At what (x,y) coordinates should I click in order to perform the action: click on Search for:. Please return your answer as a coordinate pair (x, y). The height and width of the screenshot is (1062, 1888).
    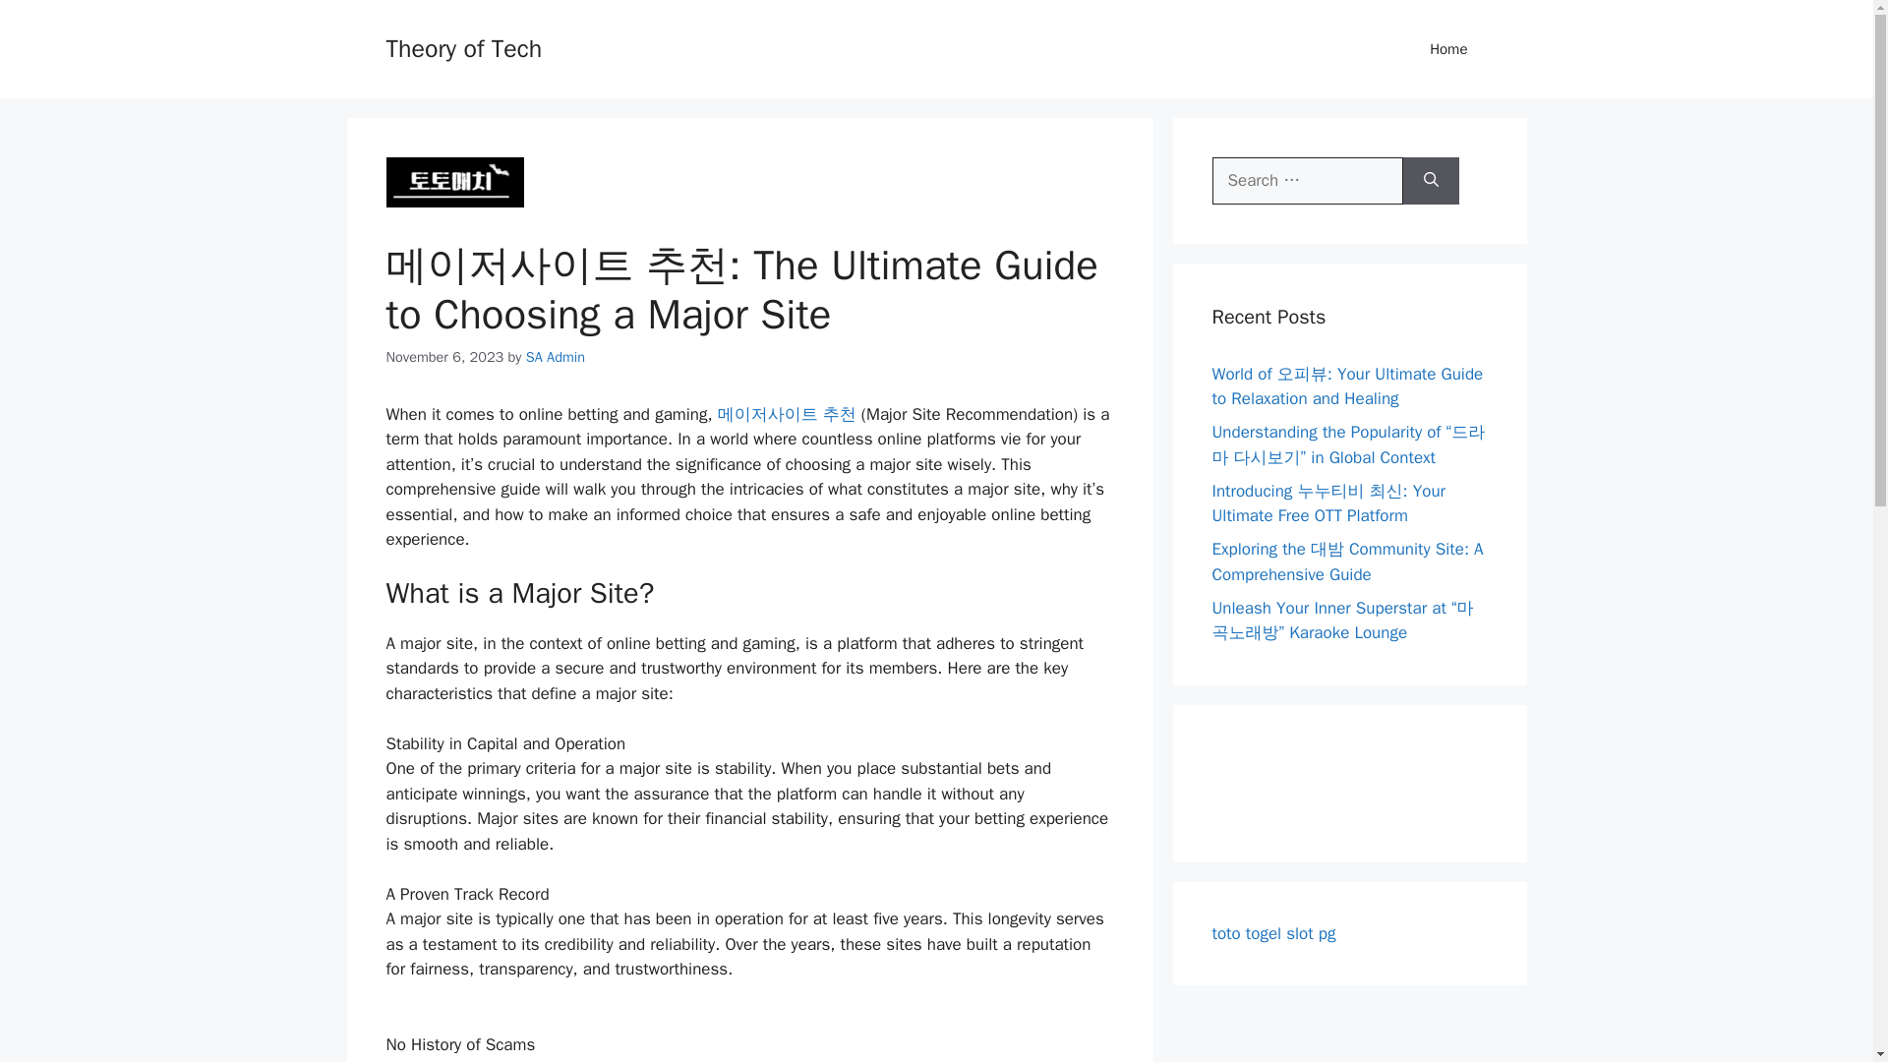
    Looking at the image, I should click on (1307, 181).